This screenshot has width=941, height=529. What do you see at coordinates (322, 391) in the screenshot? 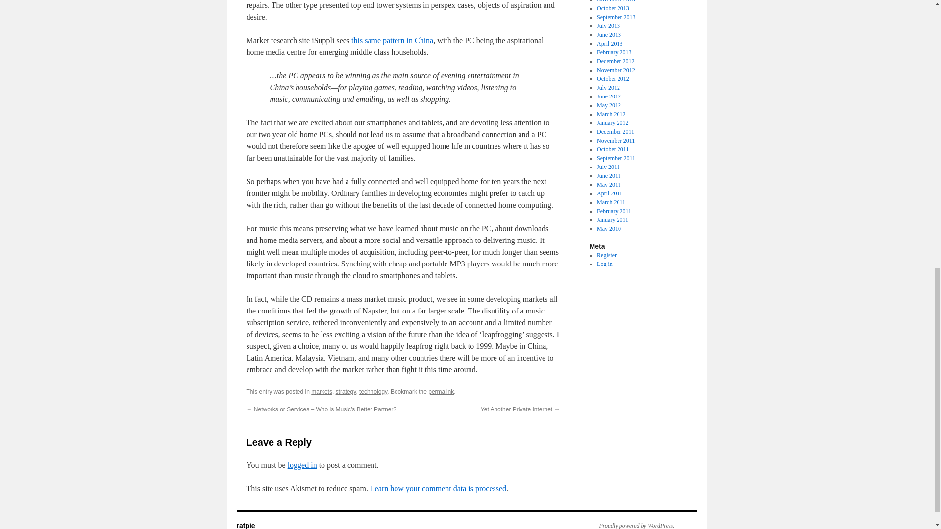
I see `markets` at bounding box center [322, 391].